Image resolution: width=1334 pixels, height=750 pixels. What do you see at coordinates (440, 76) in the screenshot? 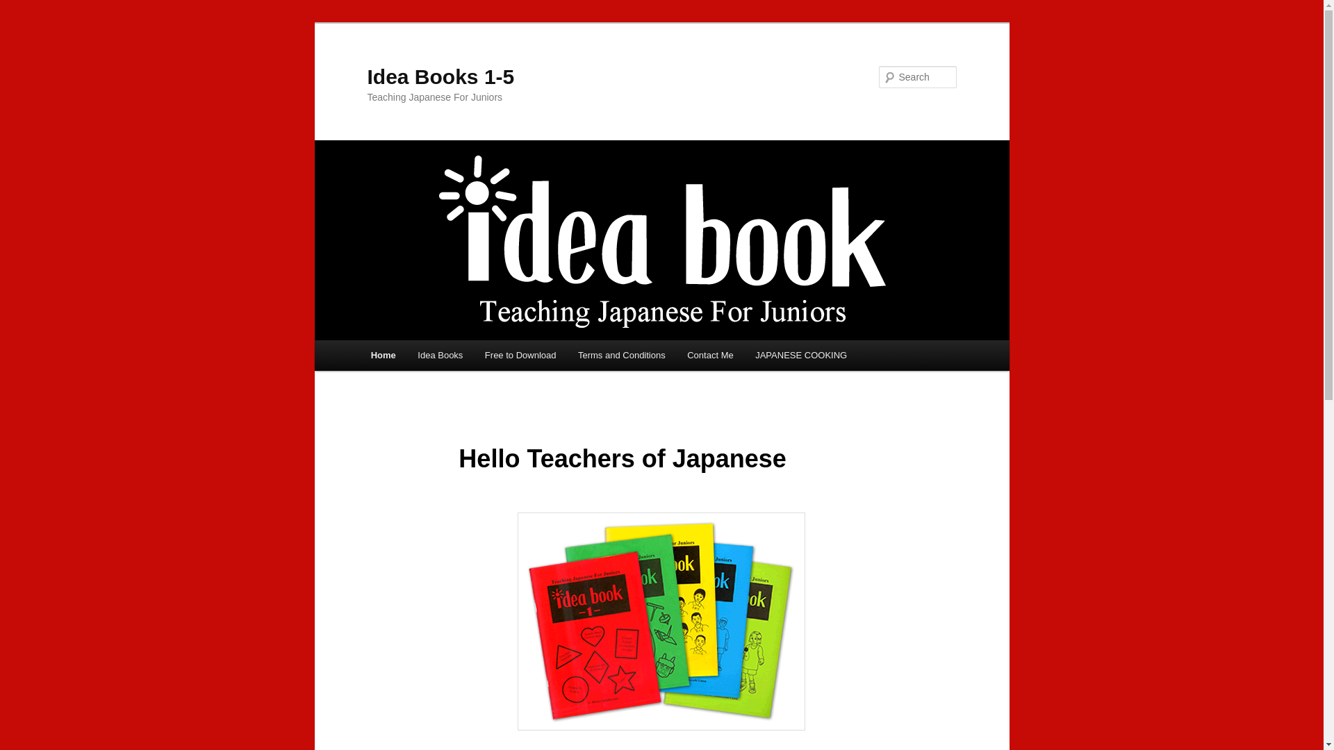
I see `Idea Books 1-5` at bounding box center [440, 76].